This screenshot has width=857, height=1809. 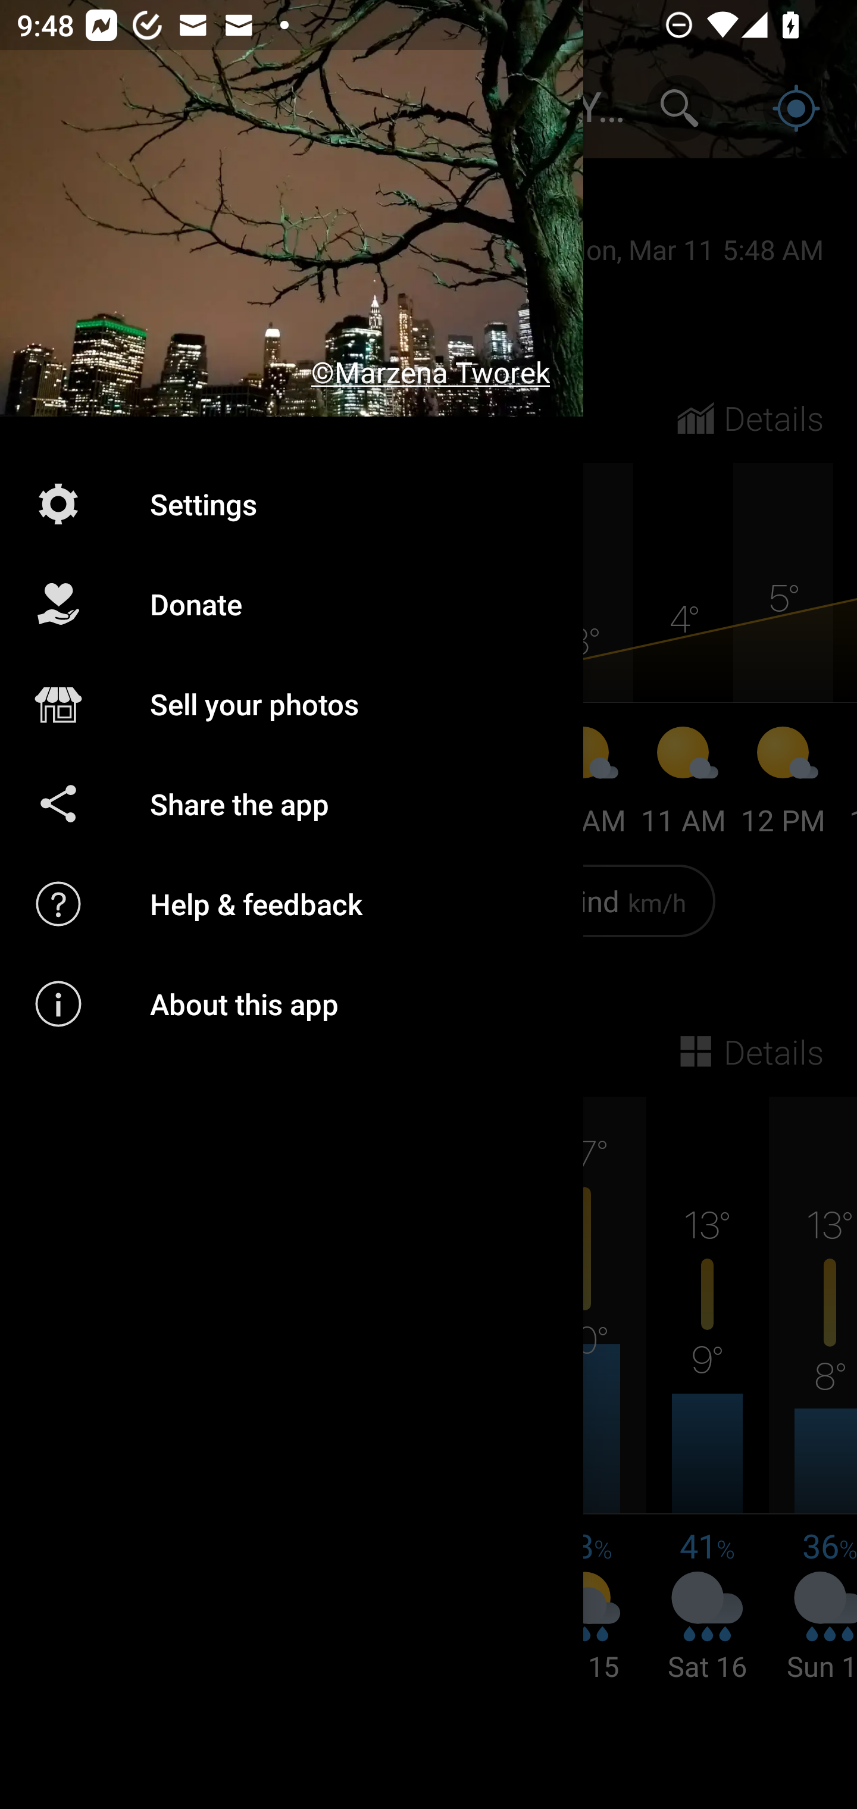 I want to click on Donate, so click(x=292, y=604).